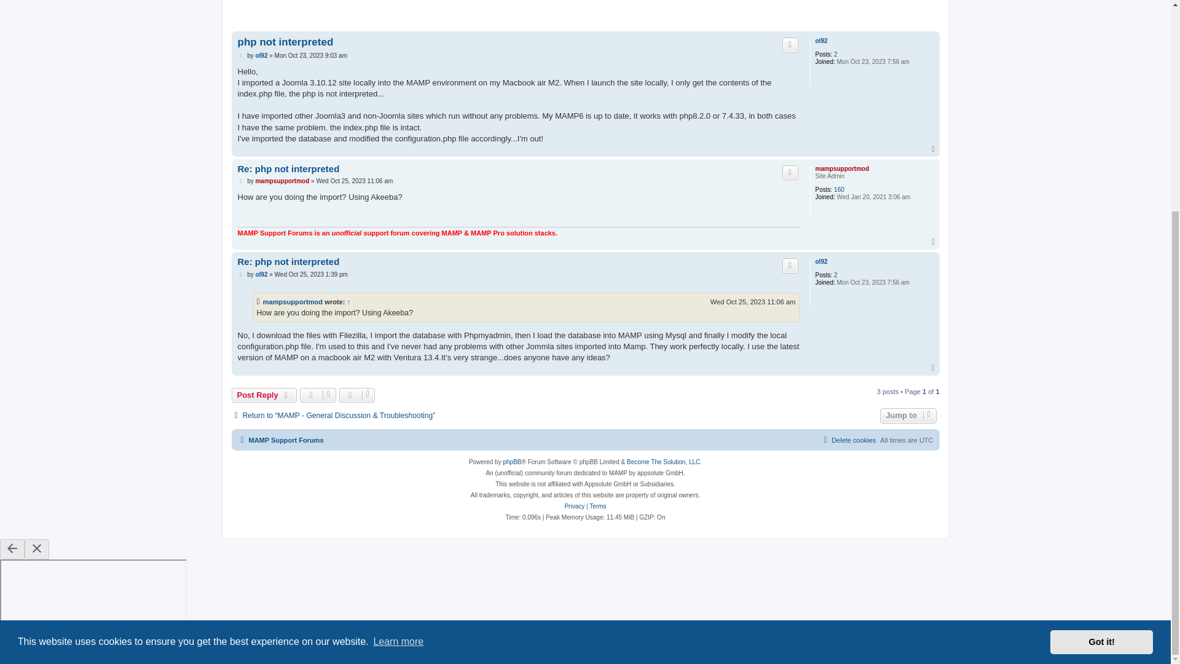  Describe the element at coordinates (241, 181) in the screenshot. I see `Post` at that location.